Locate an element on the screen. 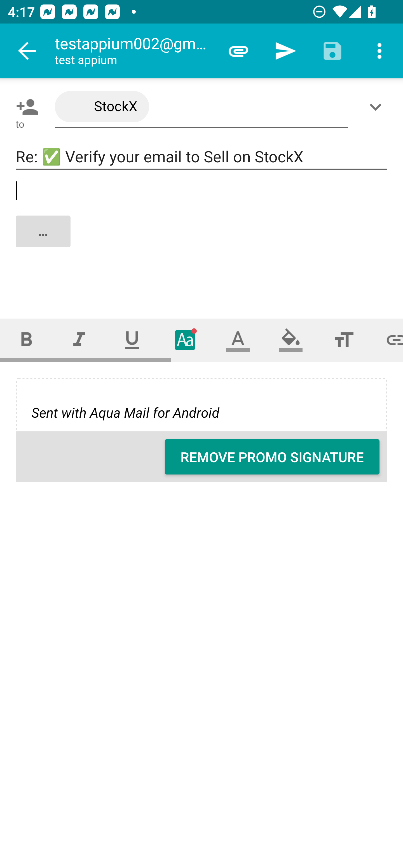  Re: ✅ Verify your email to Sell on StockX is located at coordinates (201, 157).